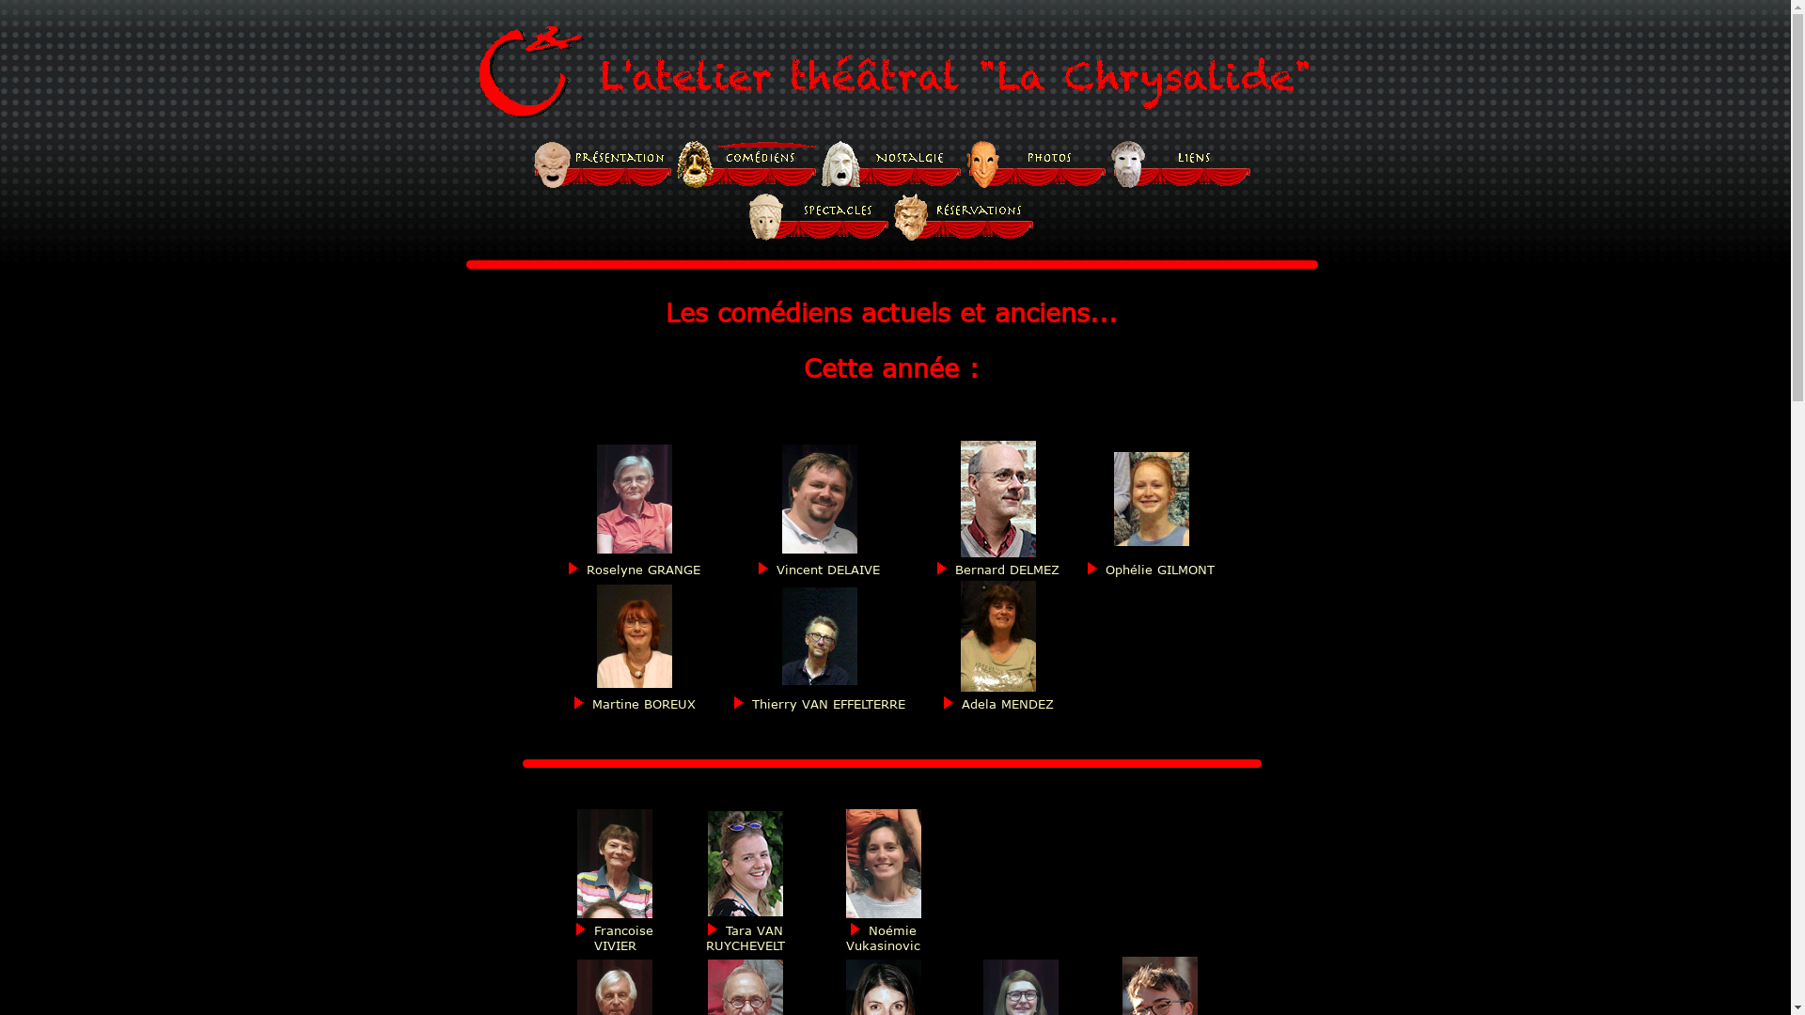 The height and width of the screenshot is (1015, 1805). I want to click on Liens, so click(1182, 164).